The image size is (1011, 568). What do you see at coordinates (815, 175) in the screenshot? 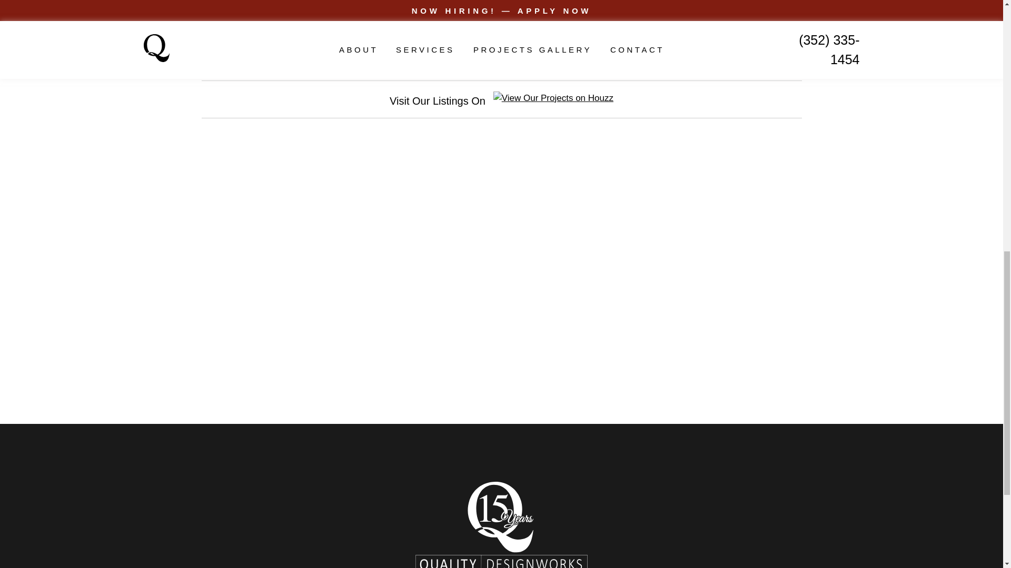
I see `After Image7` at bounding box center [815, 175].